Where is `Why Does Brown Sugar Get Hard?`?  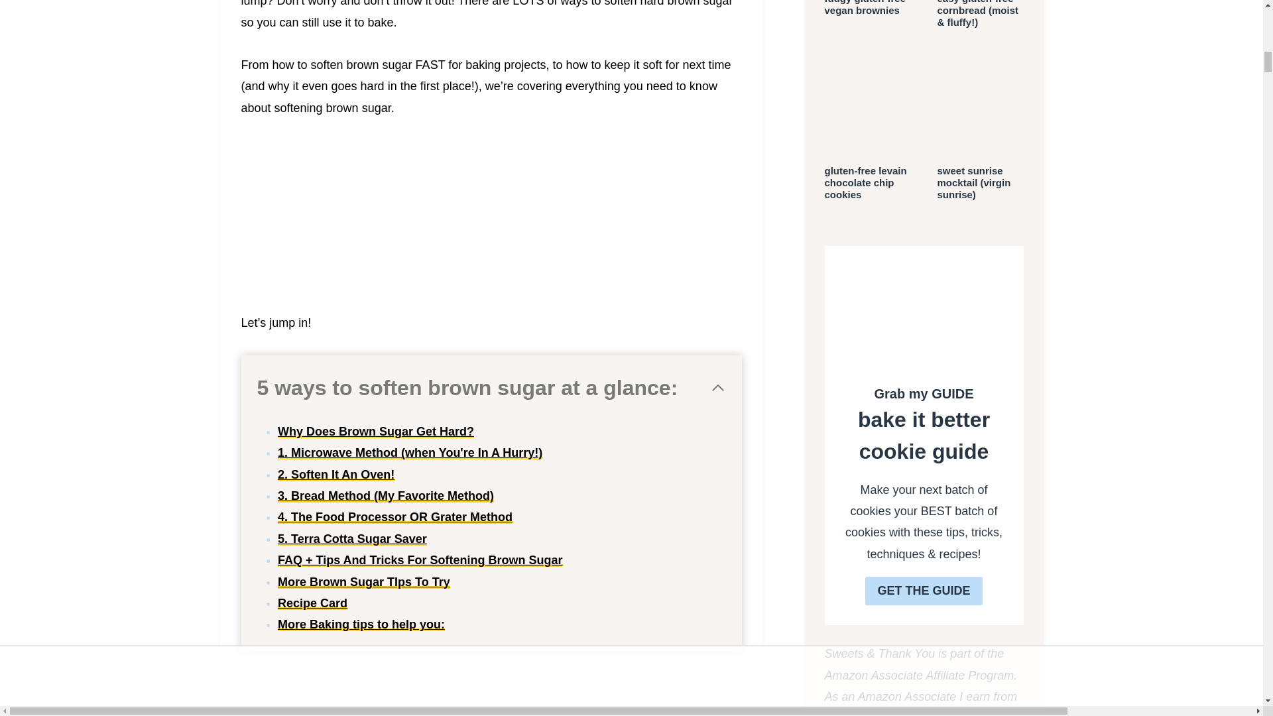 Why Does Brown Sugar Get Hard? is located at coordinates (375, 431).